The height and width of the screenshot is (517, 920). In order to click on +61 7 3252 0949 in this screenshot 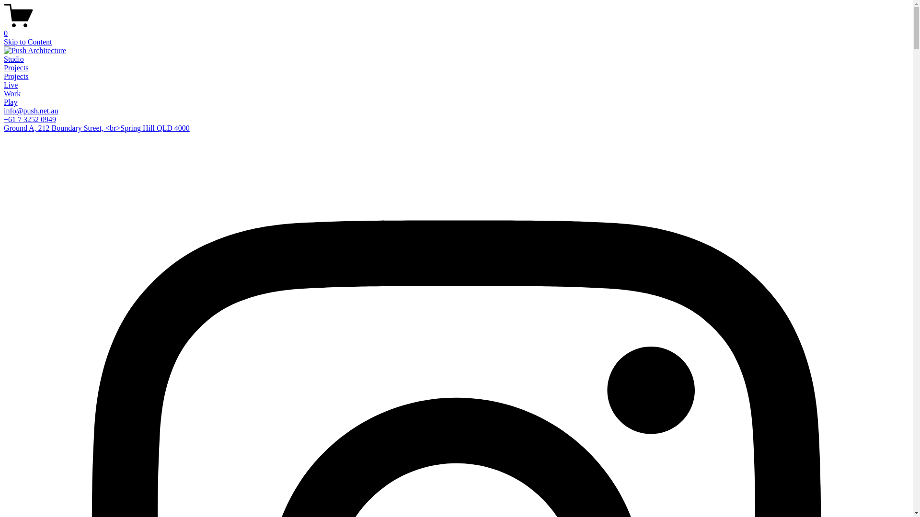, I will do `click(30, 120)`.